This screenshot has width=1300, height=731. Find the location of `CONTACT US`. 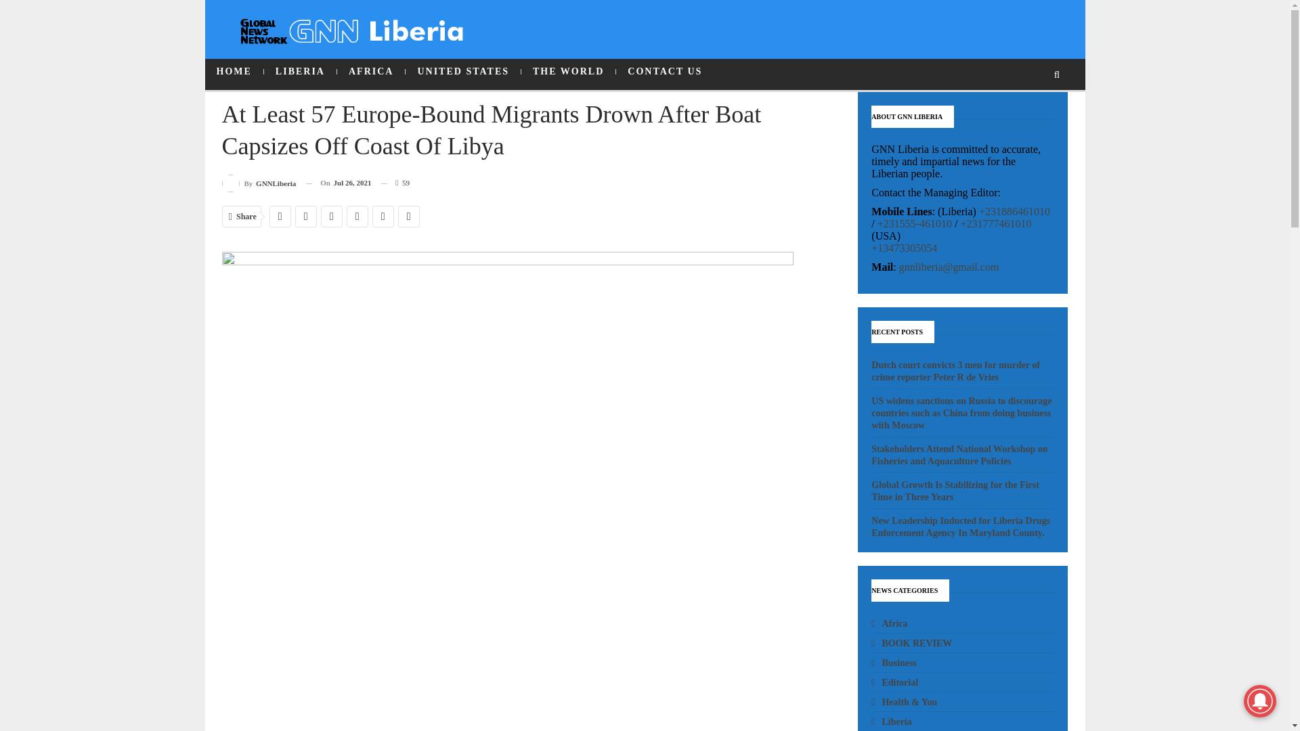

CONTACT US is located at coordinates (665, 72).